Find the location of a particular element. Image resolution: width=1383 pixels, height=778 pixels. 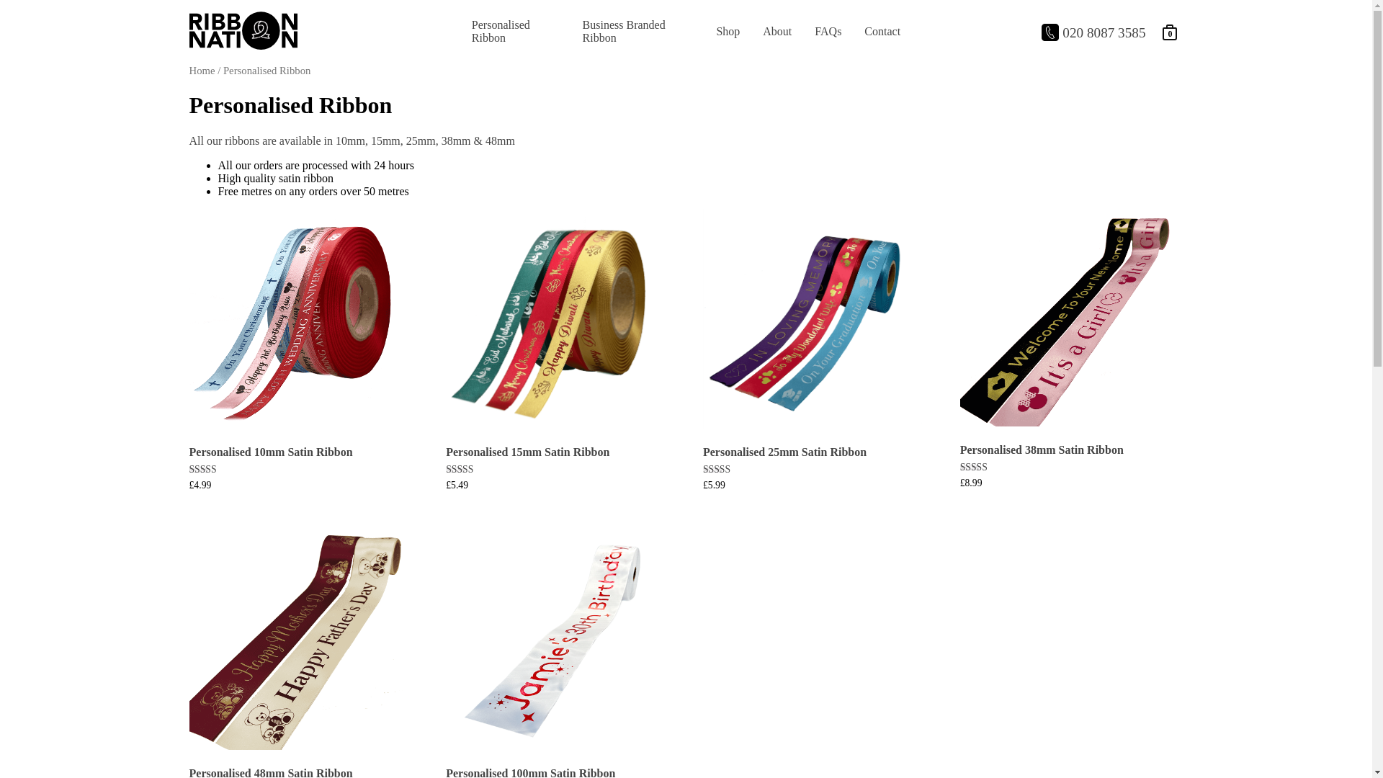

020 8087 3585 is located at coordinates (1093, 32).